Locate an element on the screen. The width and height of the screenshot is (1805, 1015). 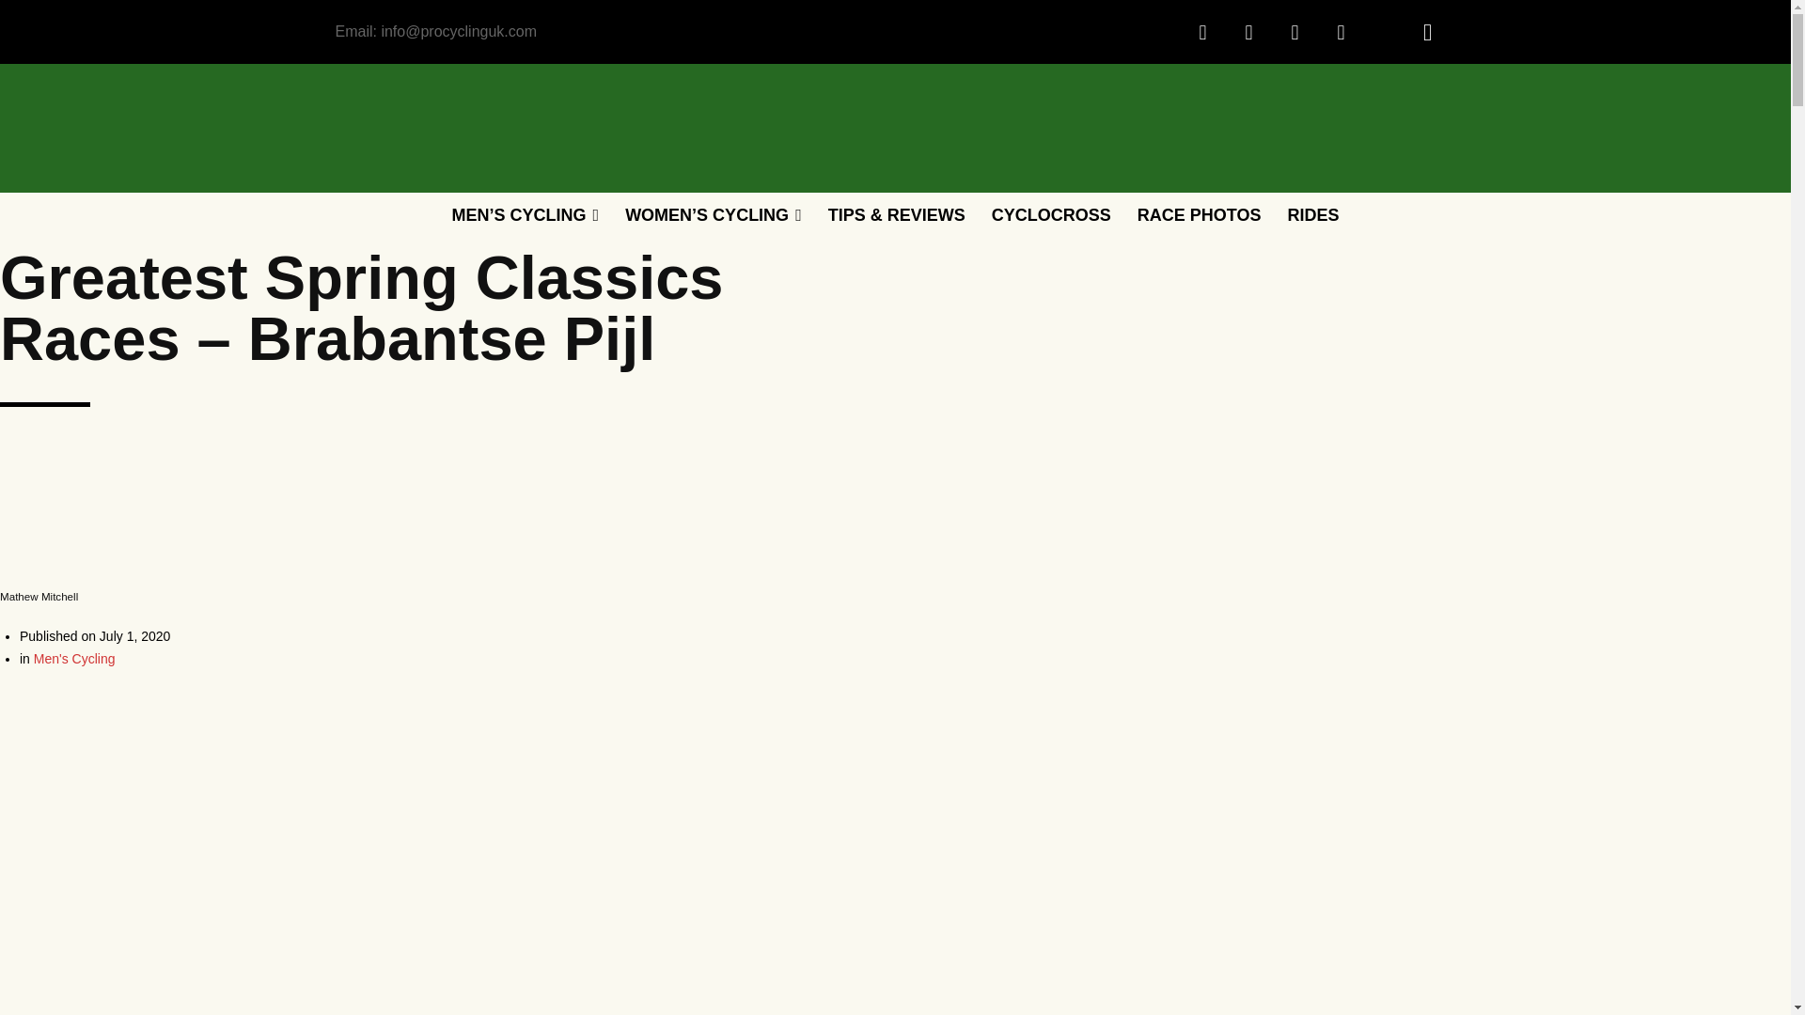
CYCLOCROSS is located at coordinates (1051, 214).